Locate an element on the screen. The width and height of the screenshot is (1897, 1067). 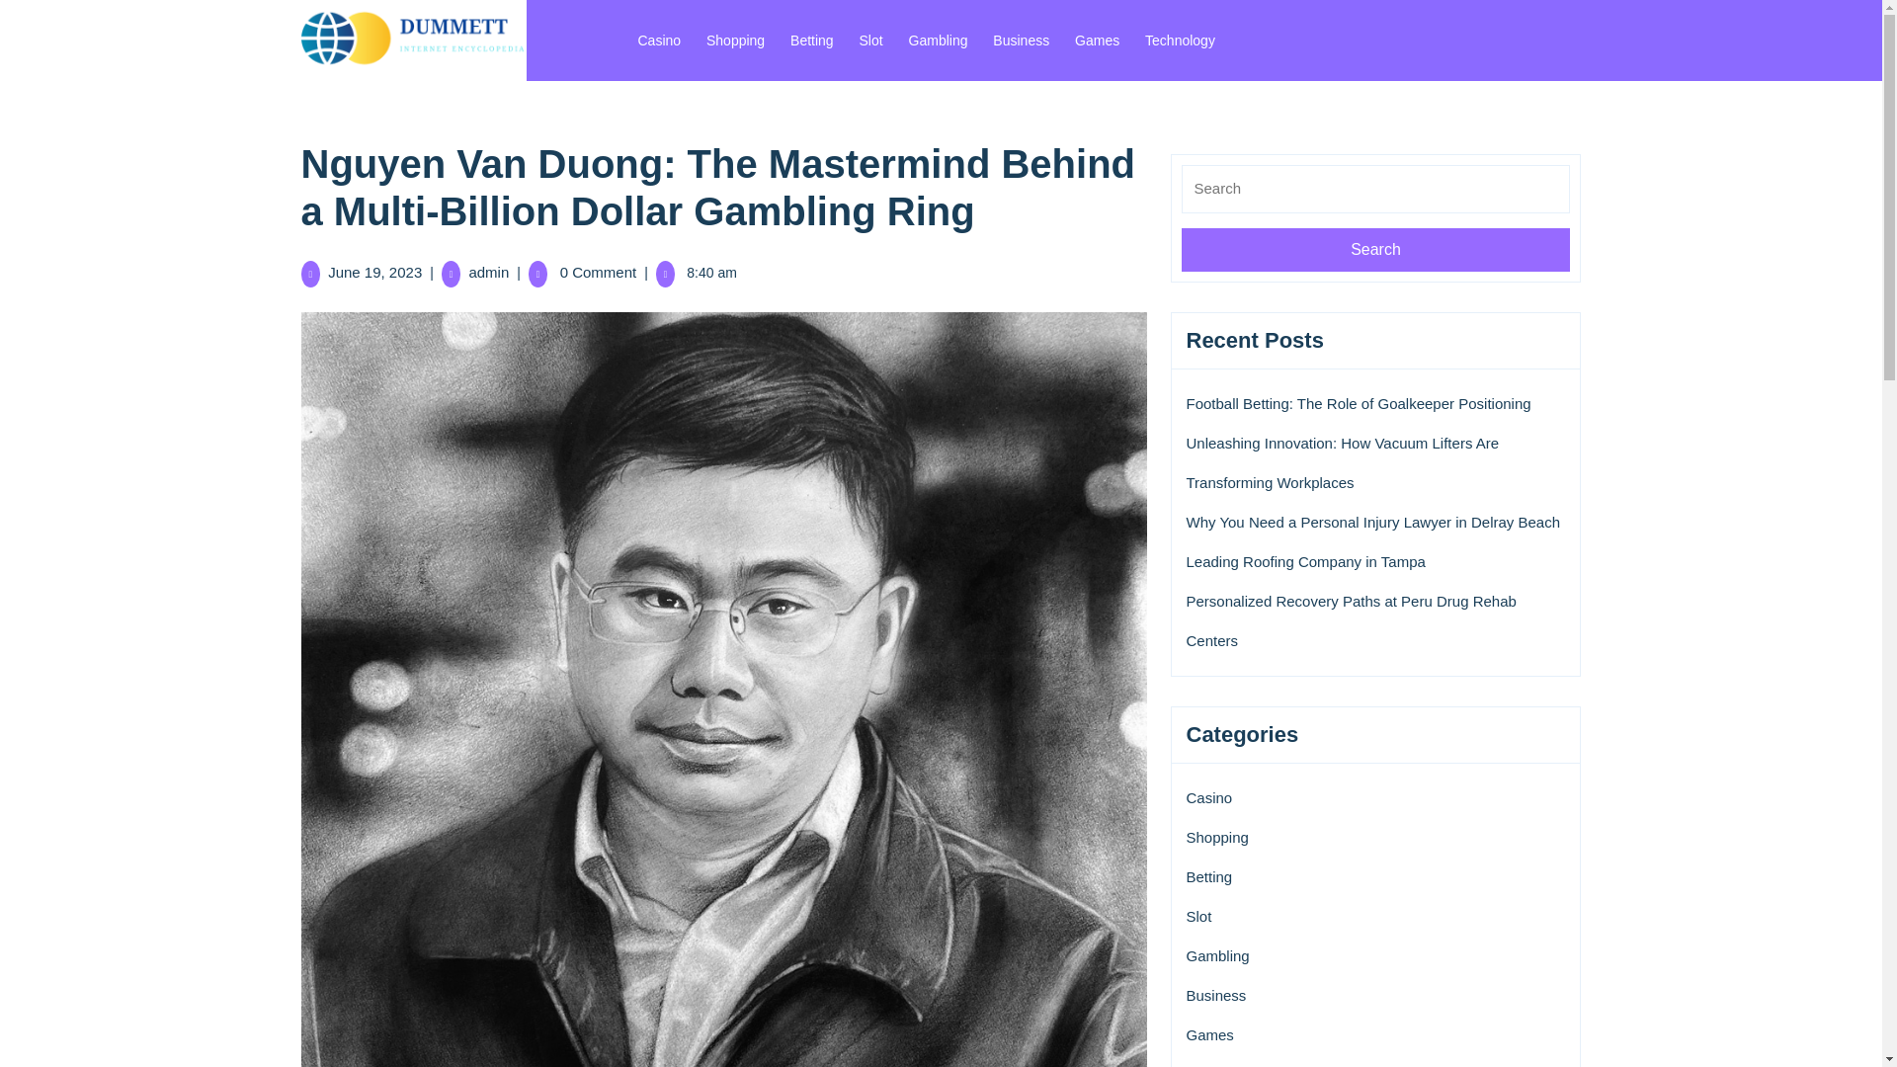
Shopping is located at coordinates (735, 40).